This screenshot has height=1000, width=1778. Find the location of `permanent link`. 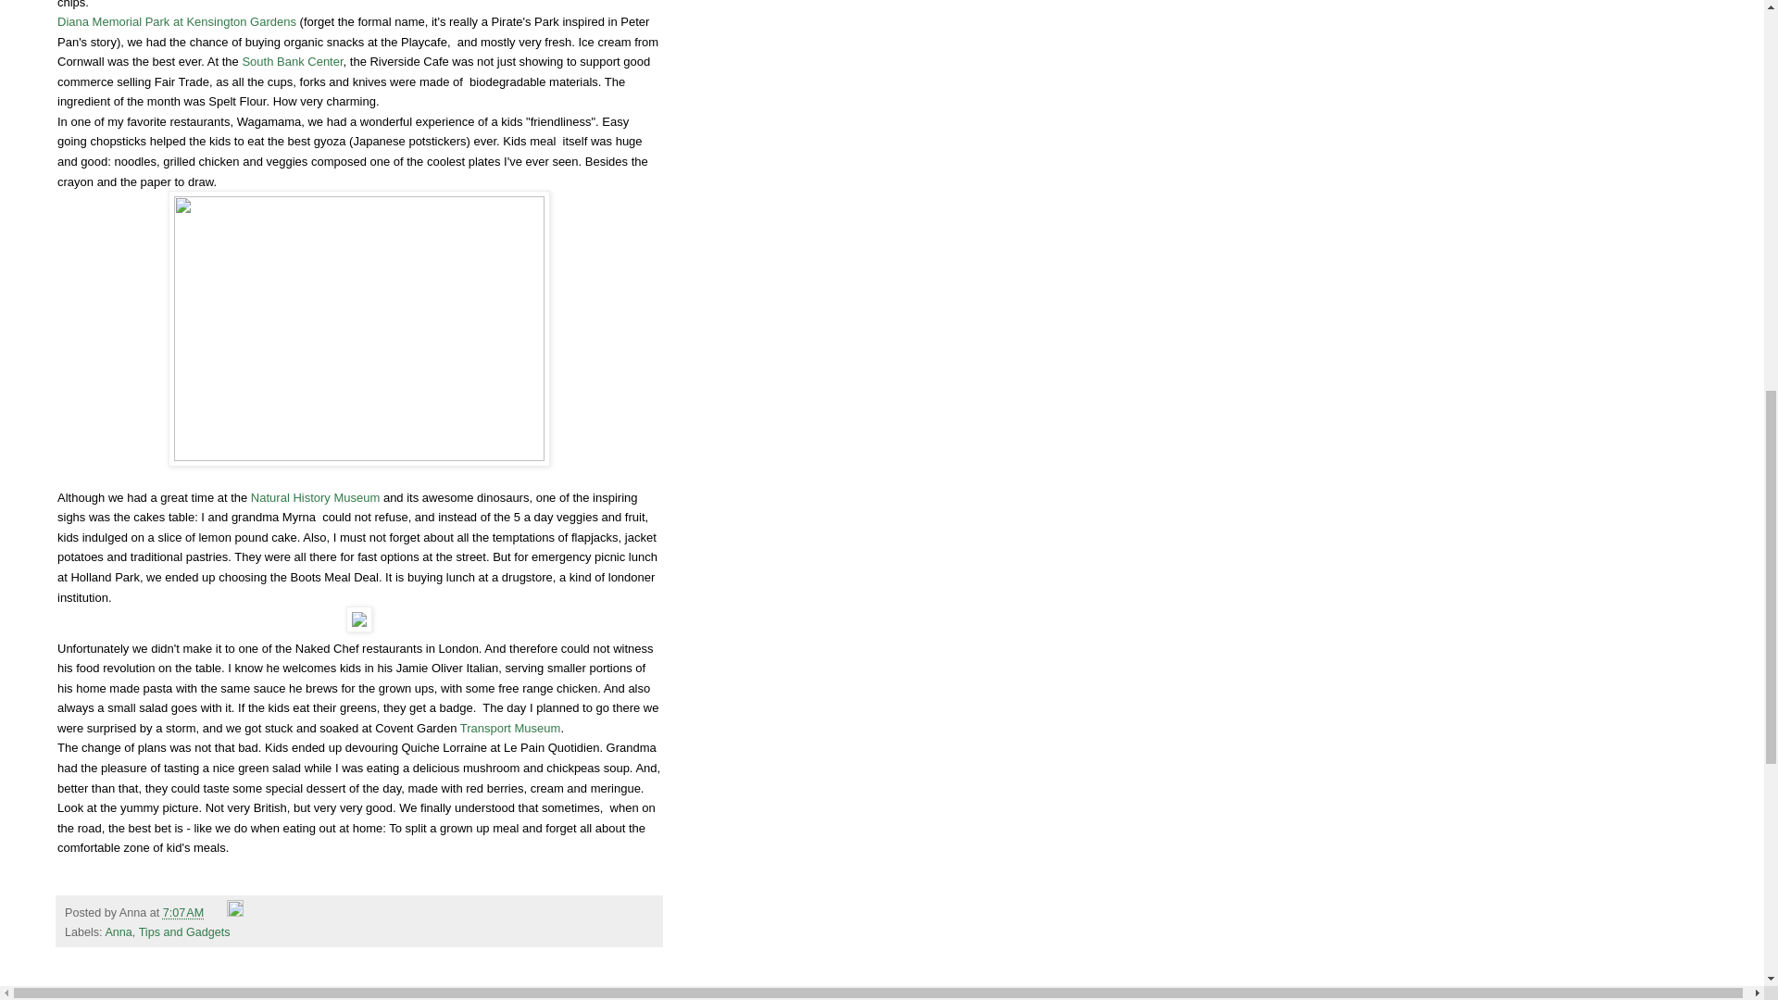

permanent link is located at coordinates (183, 912).